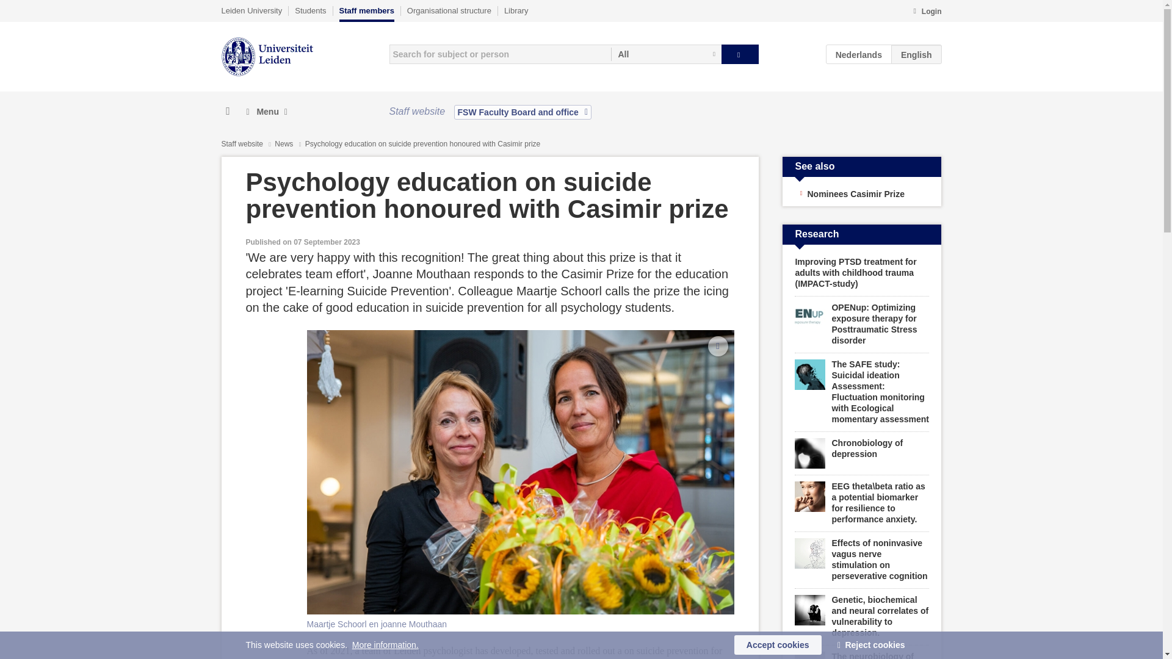 This screenshot has height=659, width=1172. I want to click on Library, so click(516, 10).